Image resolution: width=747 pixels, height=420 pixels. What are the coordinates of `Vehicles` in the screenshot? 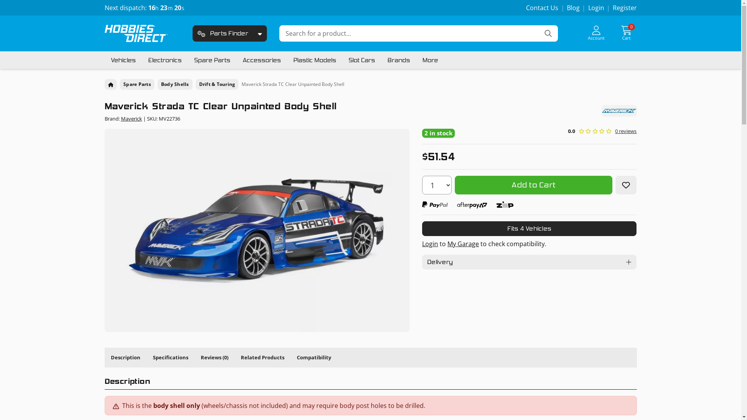 It's located at (123, 60).